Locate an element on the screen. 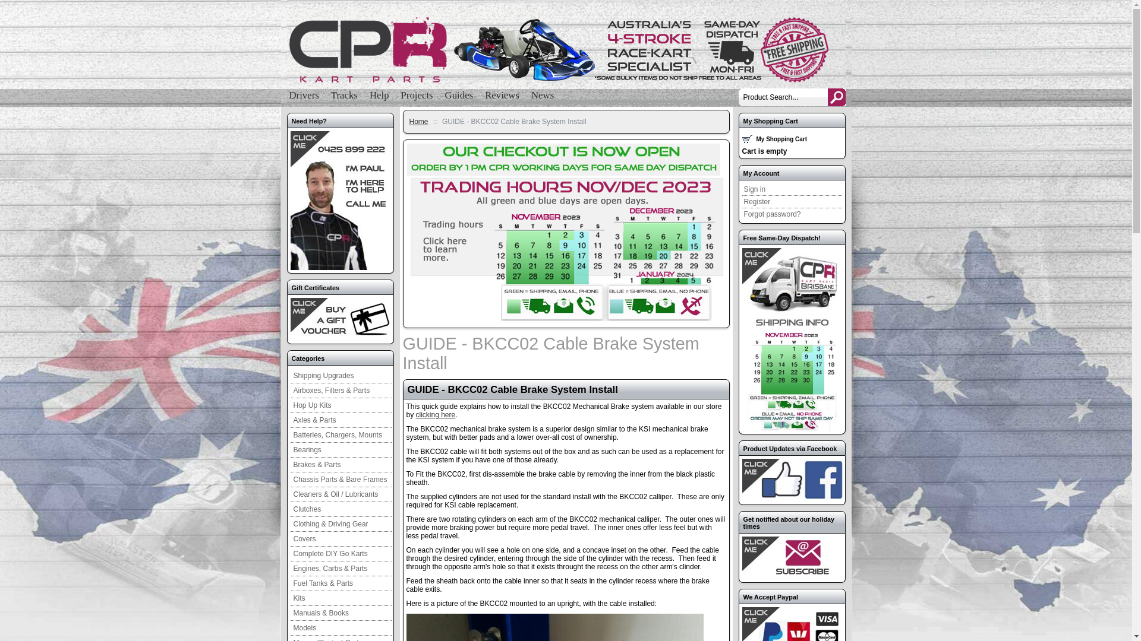 Image resolution: width=1141 pixels, height=641 pixels. Manuals & Books is located at coordinates (341, 614).